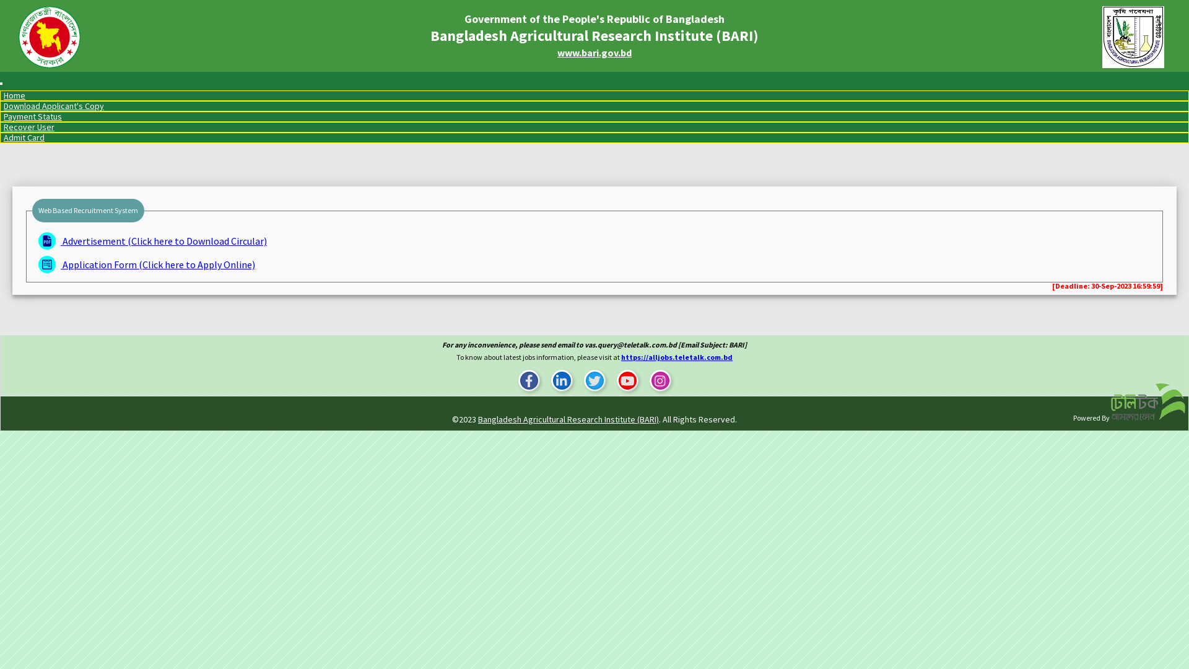  Describe the element at coordinates (1148, 402) in the screenshot. I see `Powered By: Teletalk` at that location.